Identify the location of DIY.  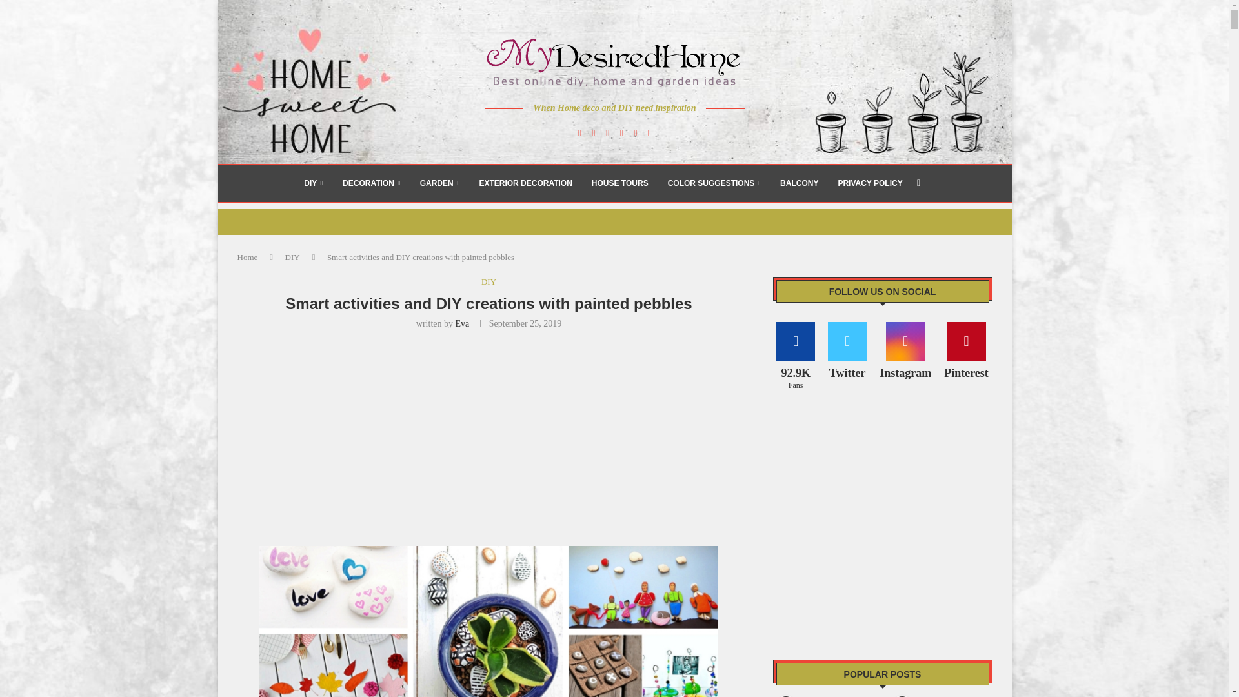
(292, 257).